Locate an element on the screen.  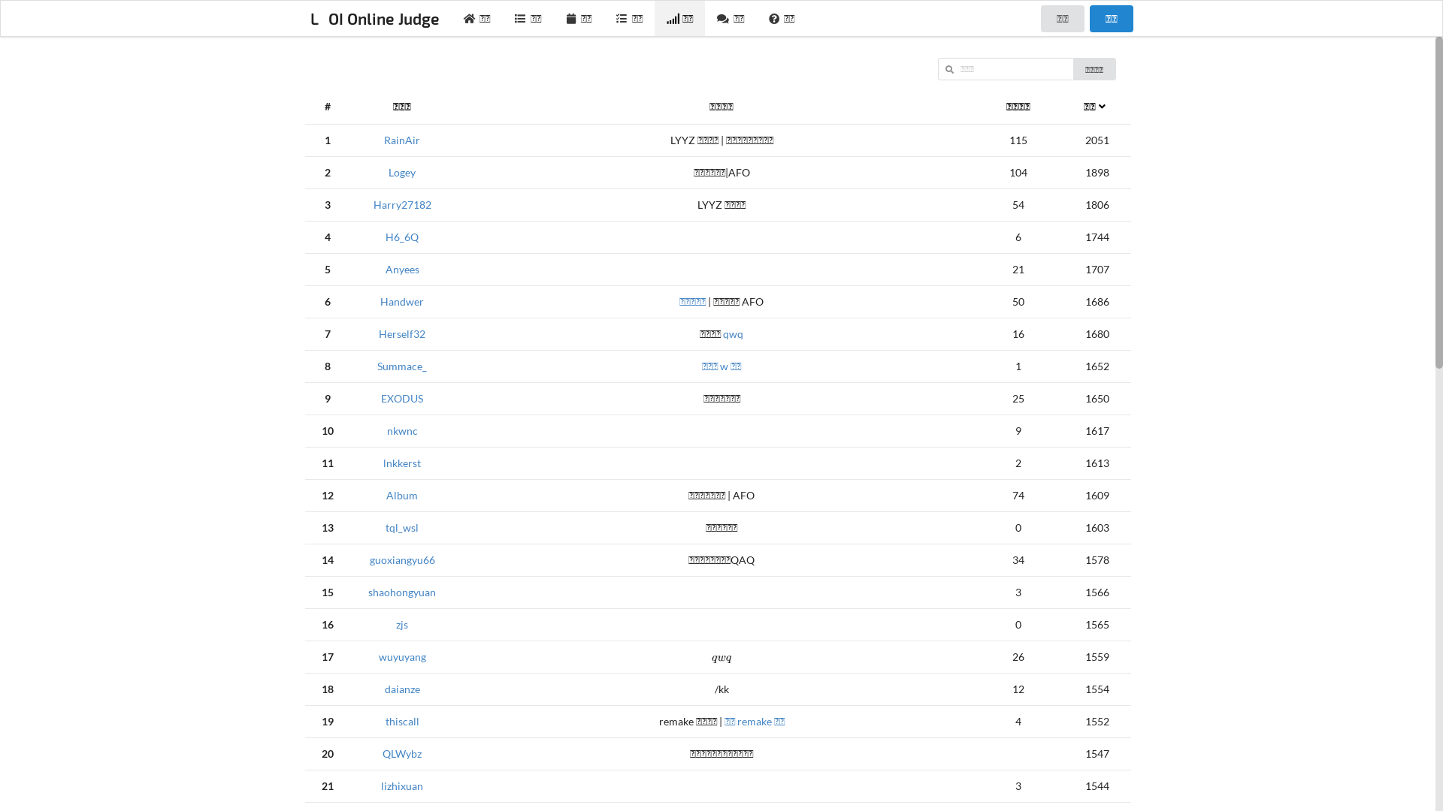
QLWybz is located at coordinates (401, 754).